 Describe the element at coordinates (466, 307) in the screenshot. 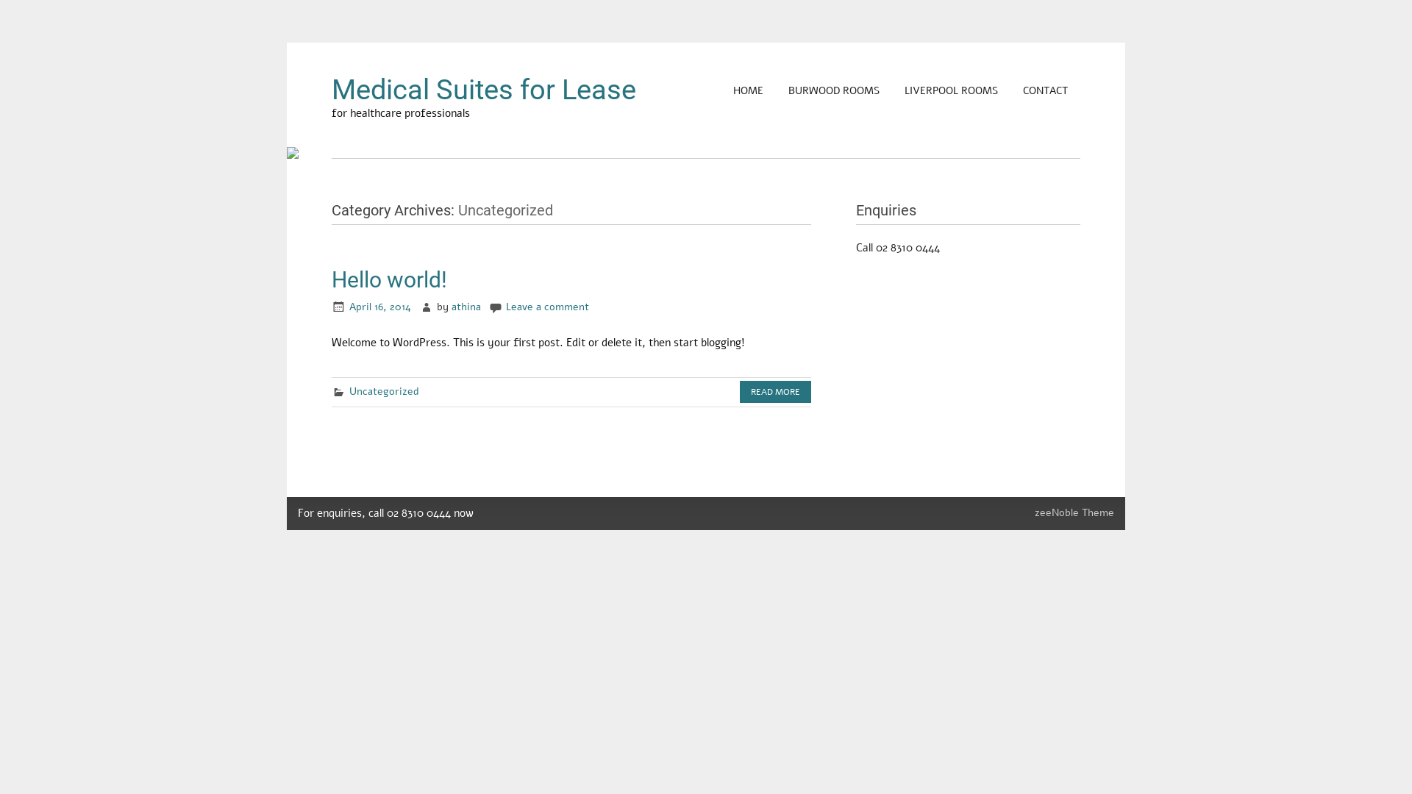

I see `athina` at that location.